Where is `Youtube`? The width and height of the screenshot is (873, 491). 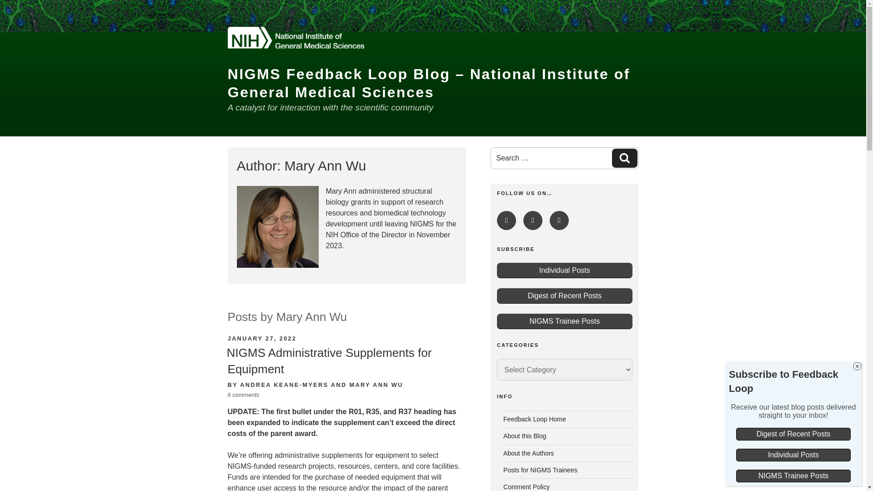
Youtube is located at coordinates (284, 385).